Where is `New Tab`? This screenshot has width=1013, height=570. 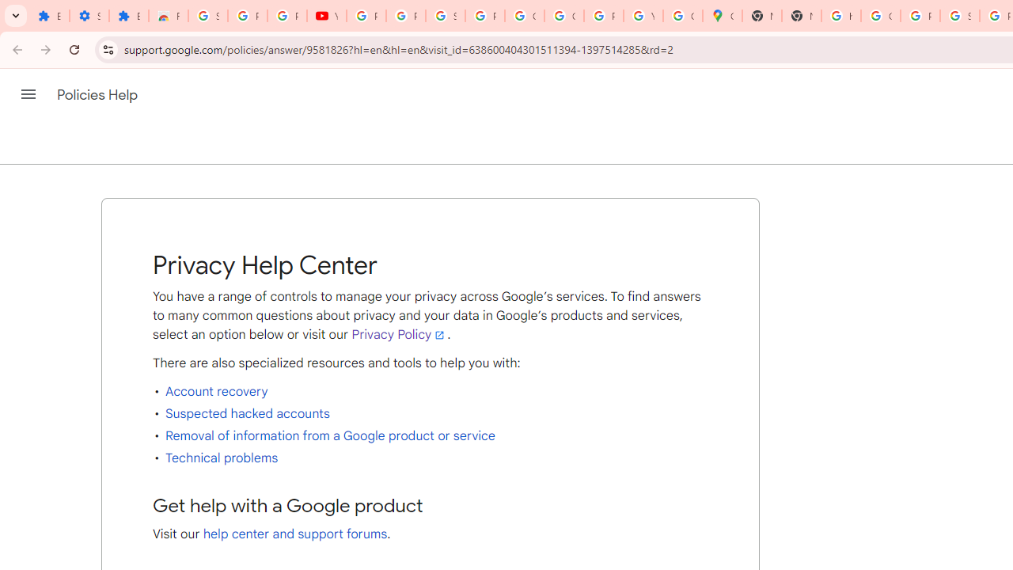
New Tab is located at coordinates (802, 16).